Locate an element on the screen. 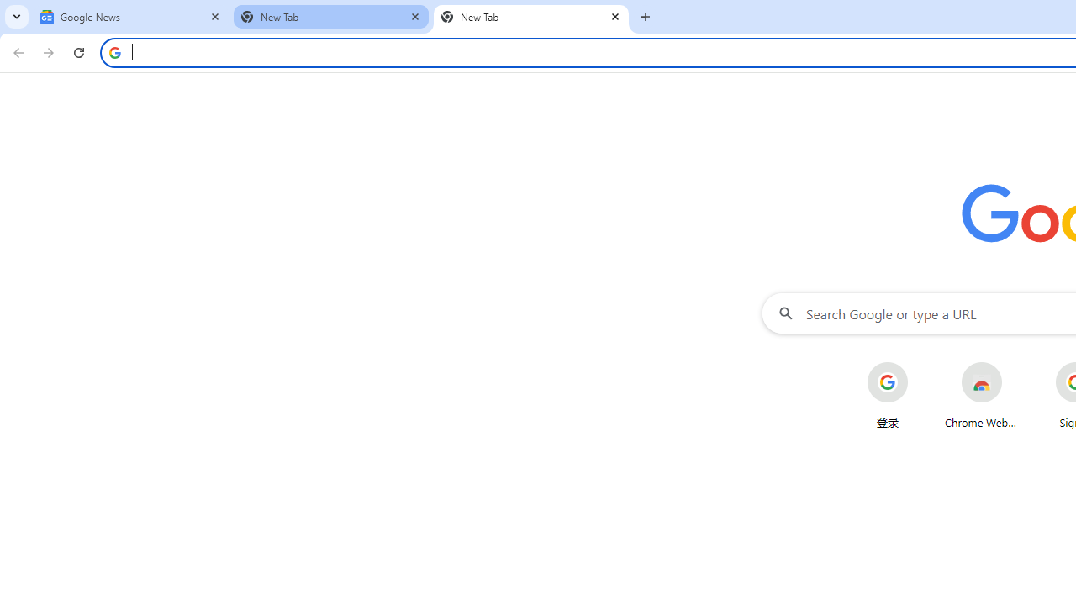 This screenshot has height=605, width=1076. New Tab is located at coordinates (531, 17).